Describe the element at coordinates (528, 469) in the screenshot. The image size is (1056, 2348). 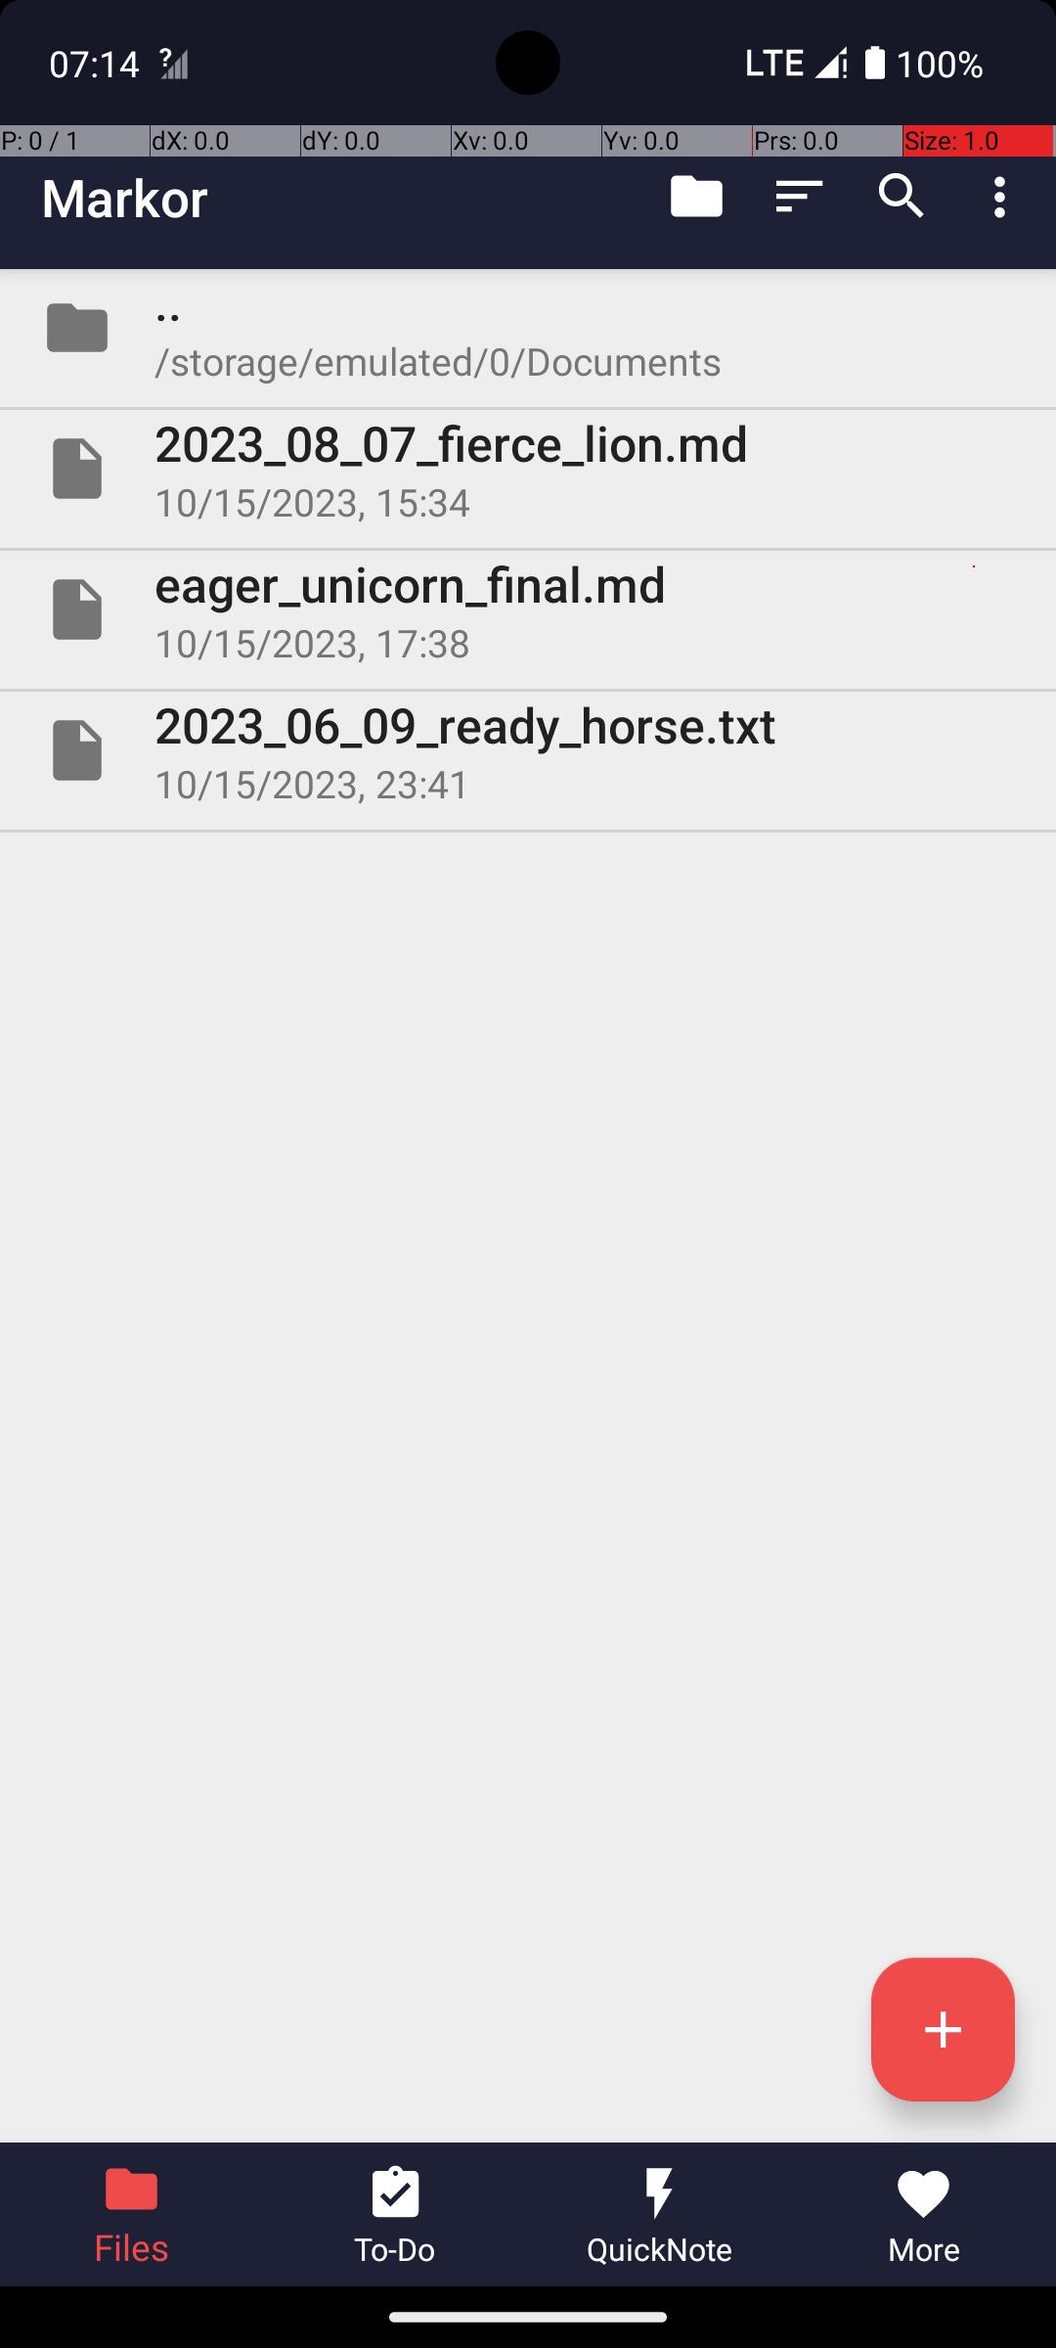
I see `File 2023_08_07_fierce_lion.md 10/15/2023, 23:41` at that location.